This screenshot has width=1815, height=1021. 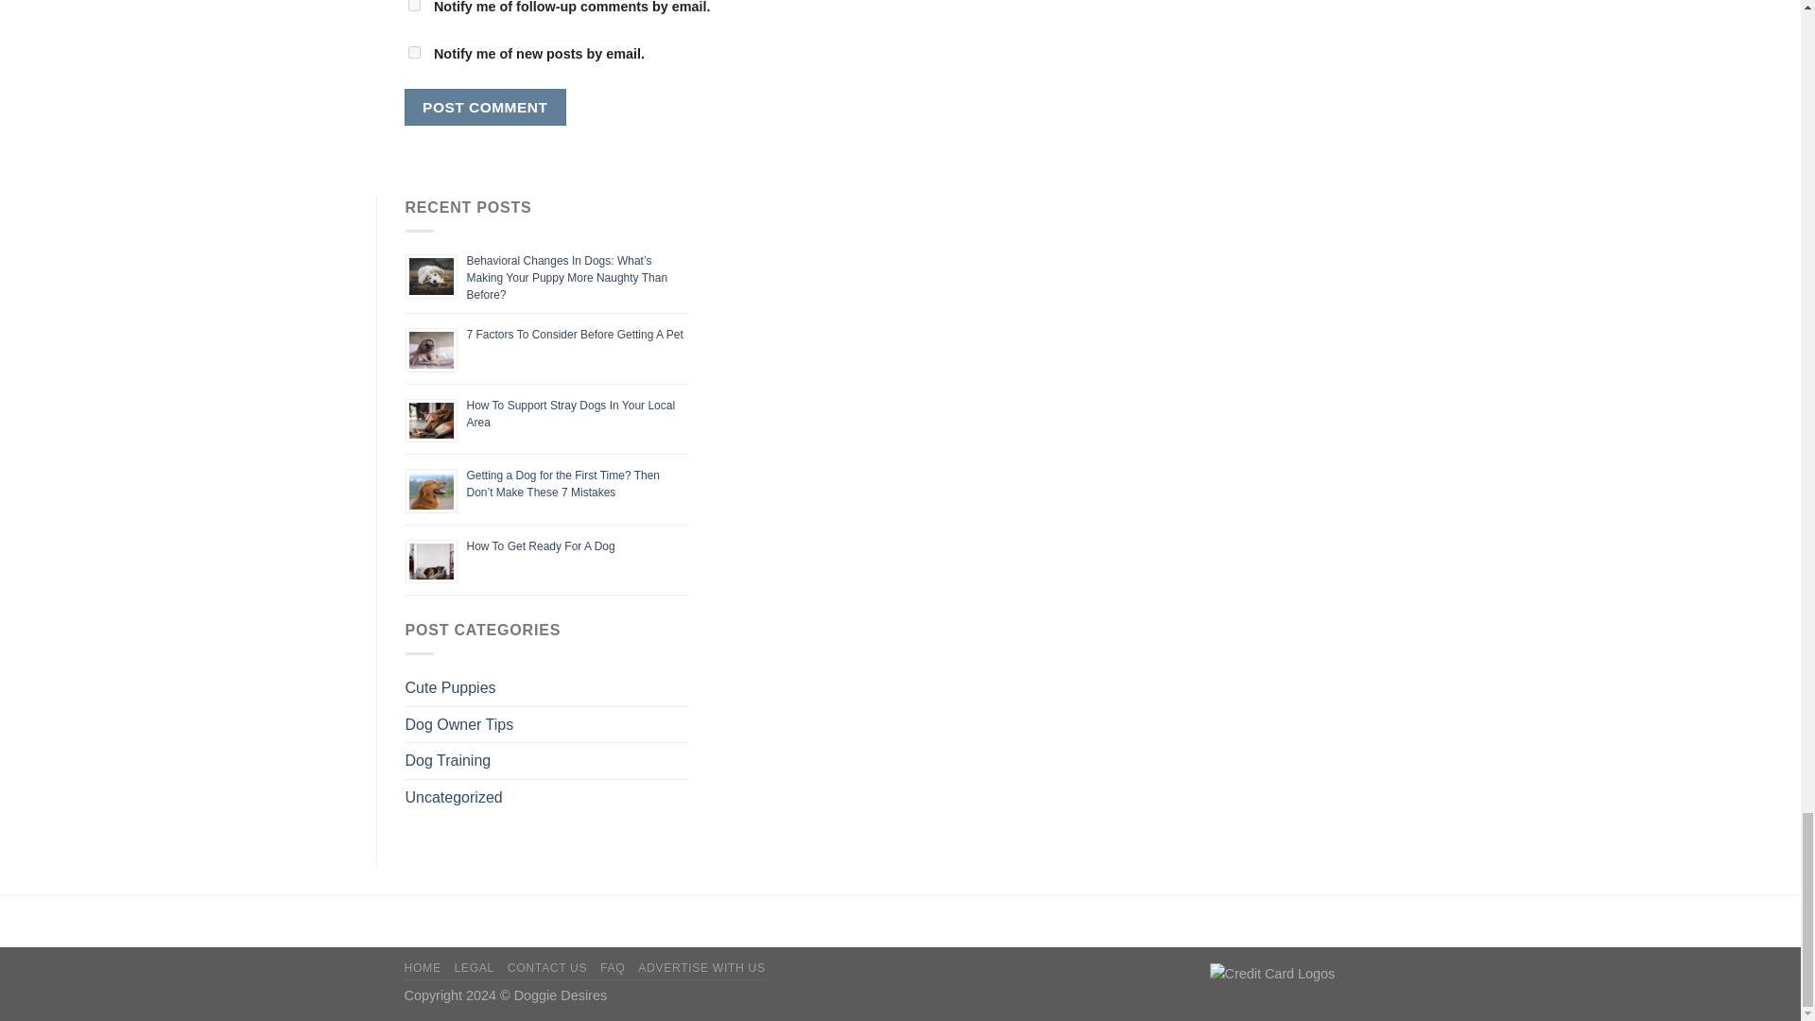 What do you see at coordinates (486, 106) in the screenshot?
I see `Post Comment` at bounding box center [486, 106].